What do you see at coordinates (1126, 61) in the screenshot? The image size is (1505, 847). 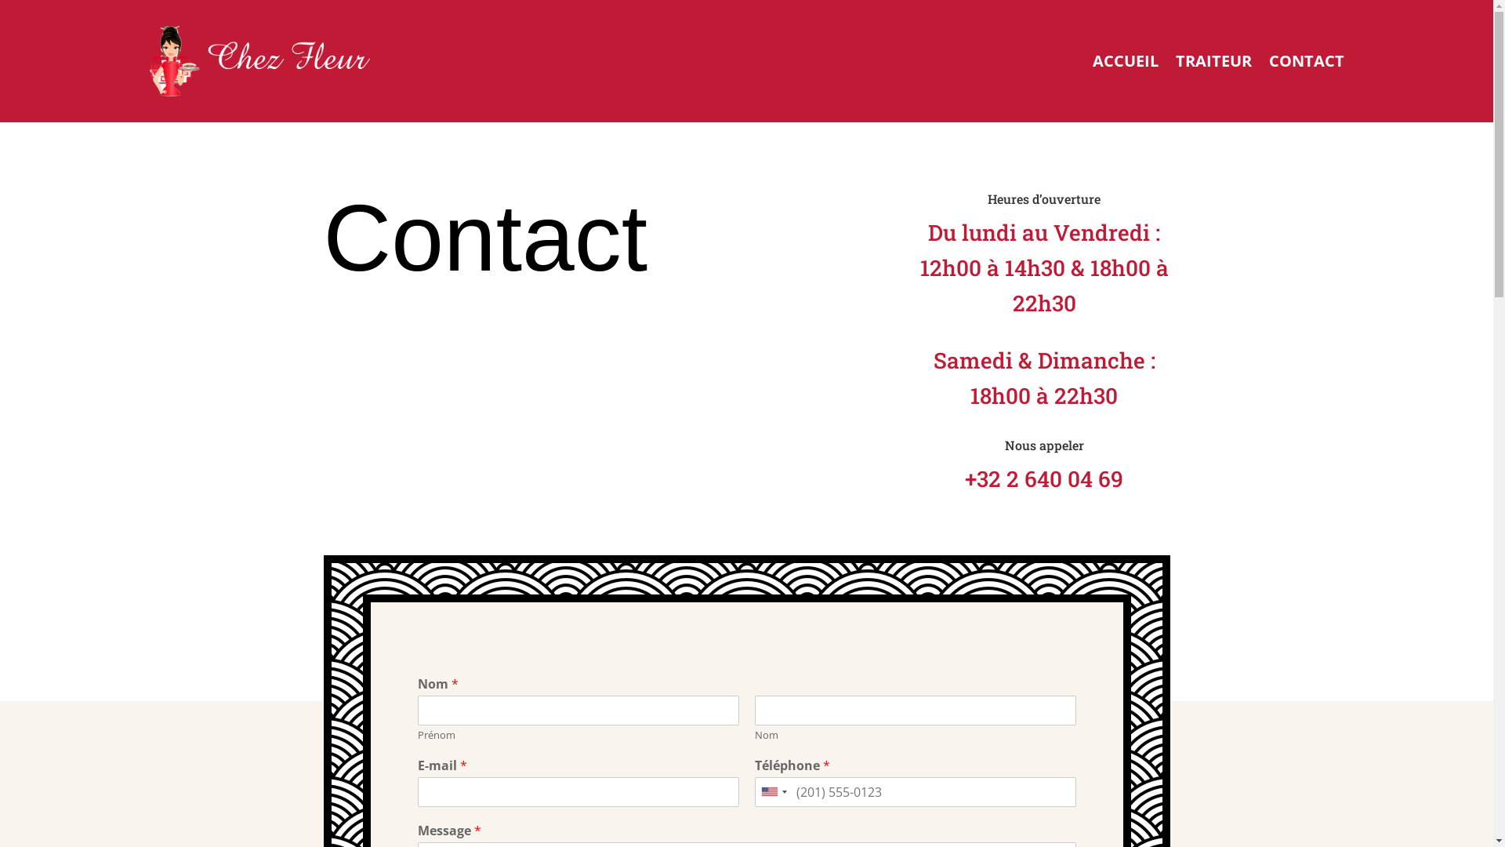 I see `ACCUEIL` at bounding box center [1126, 61].